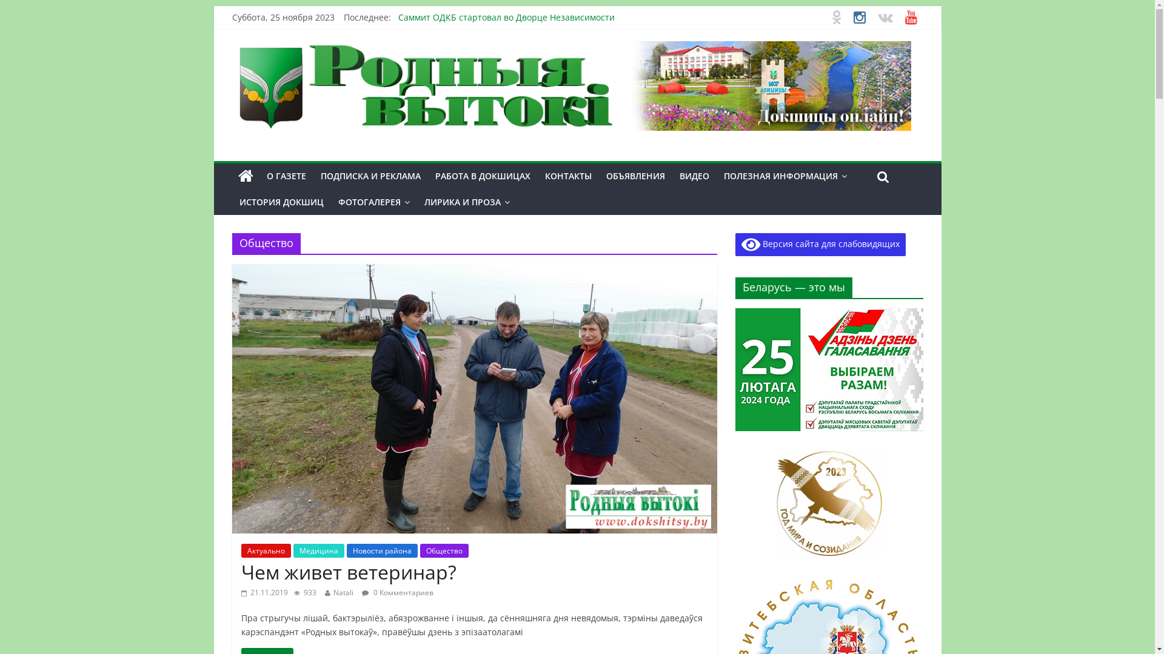  What do you see at coordinates (343, 592) in the screenshot?
I see `Natali` at bounding box center [343, 592].